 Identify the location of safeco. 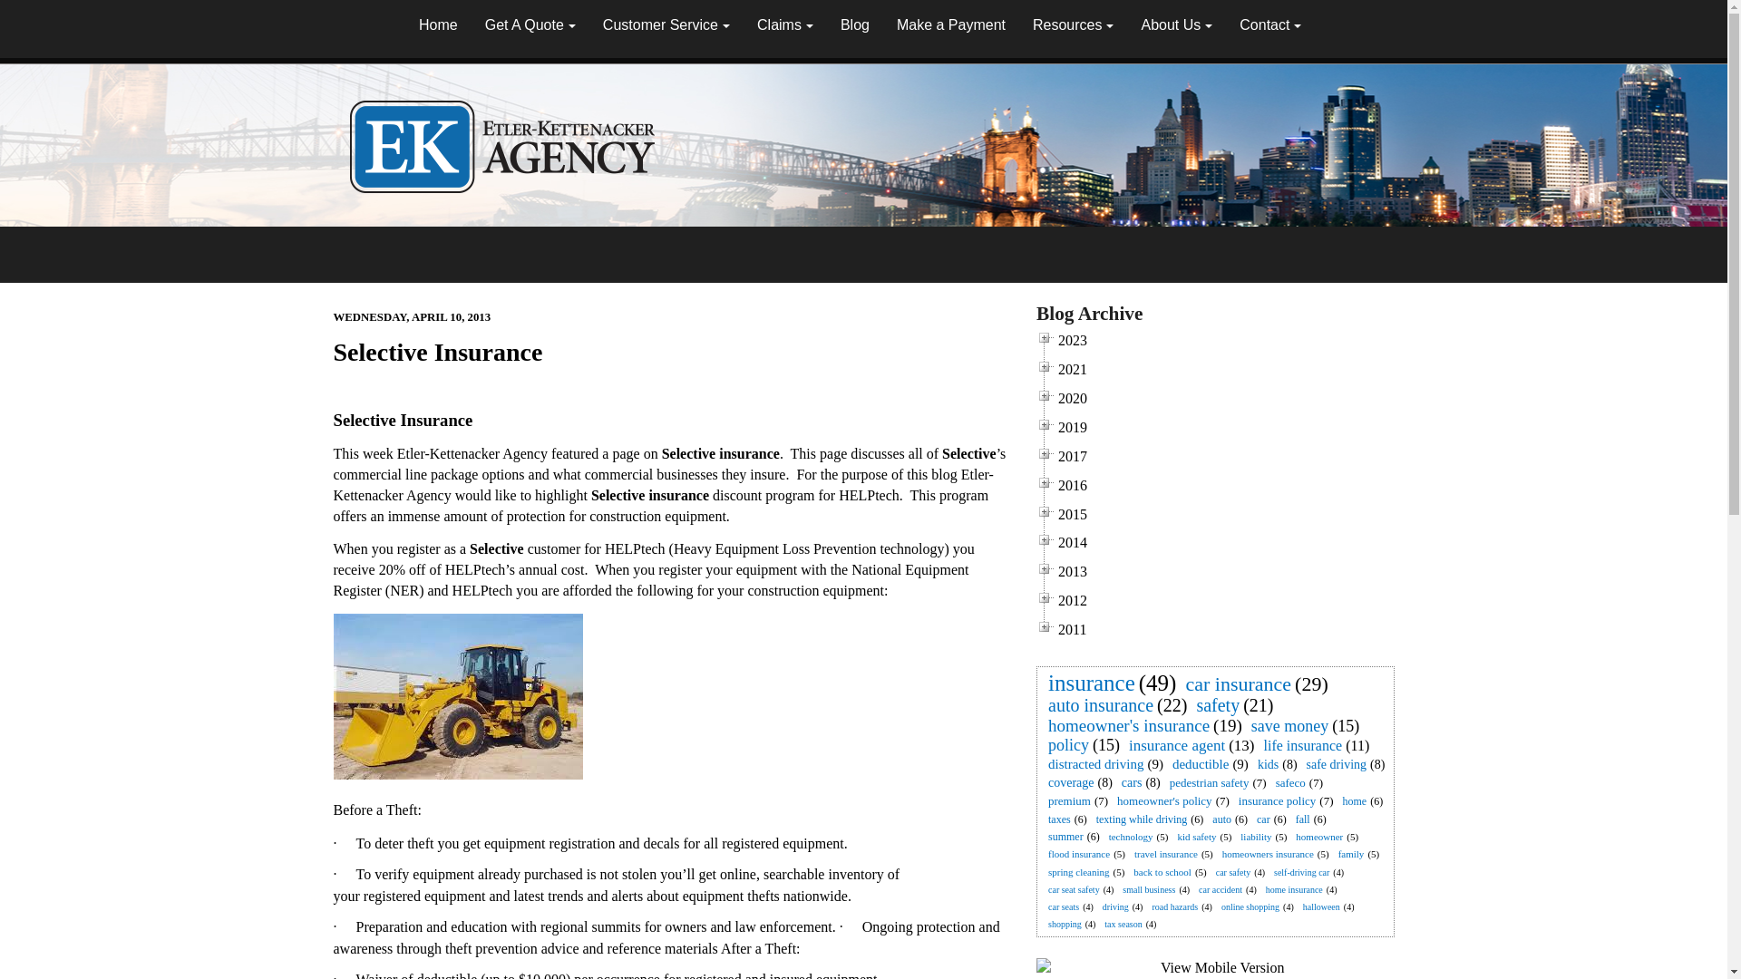
(1290, 782).